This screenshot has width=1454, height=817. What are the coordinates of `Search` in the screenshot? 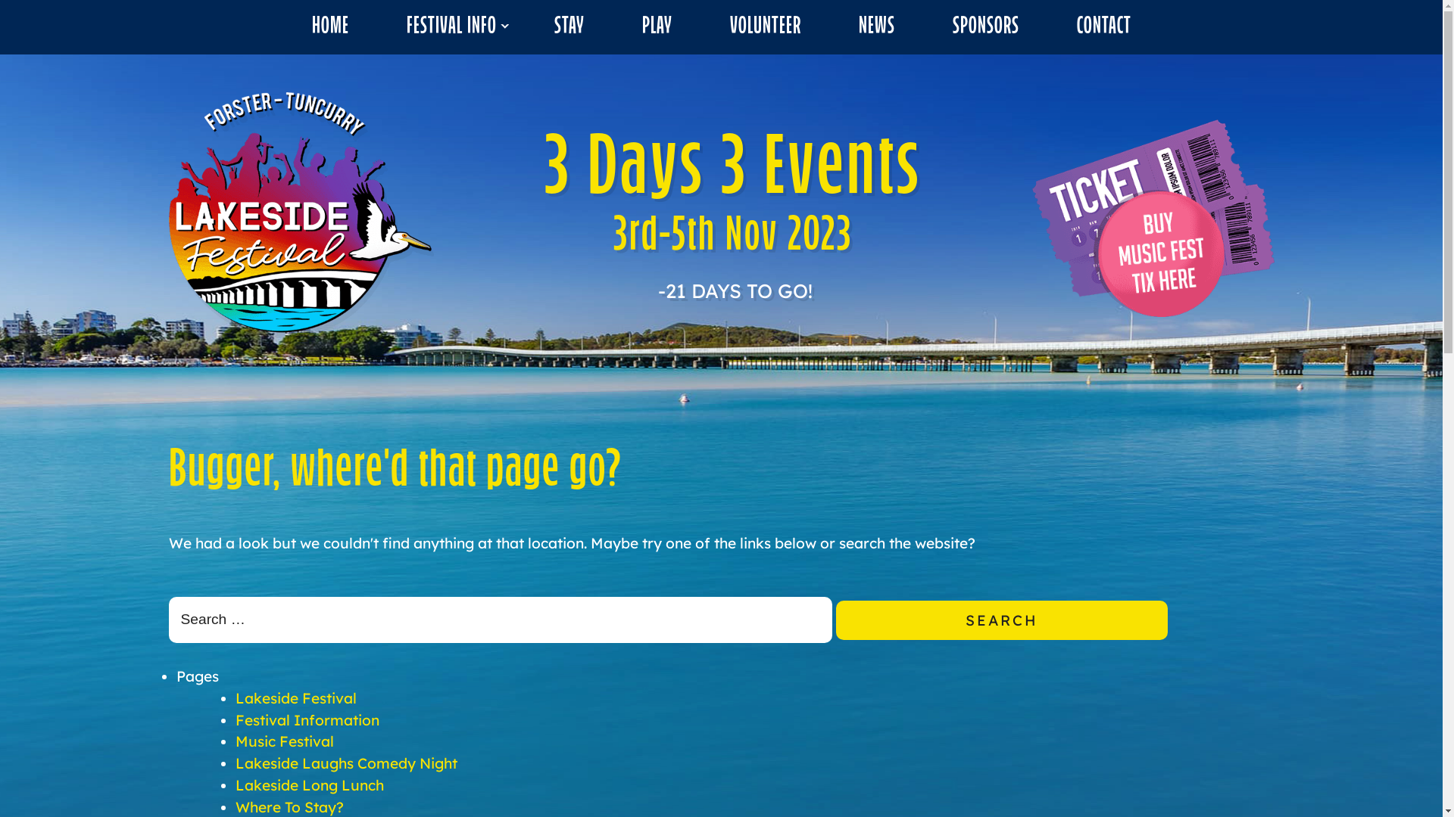 It's located at (1002, 620).